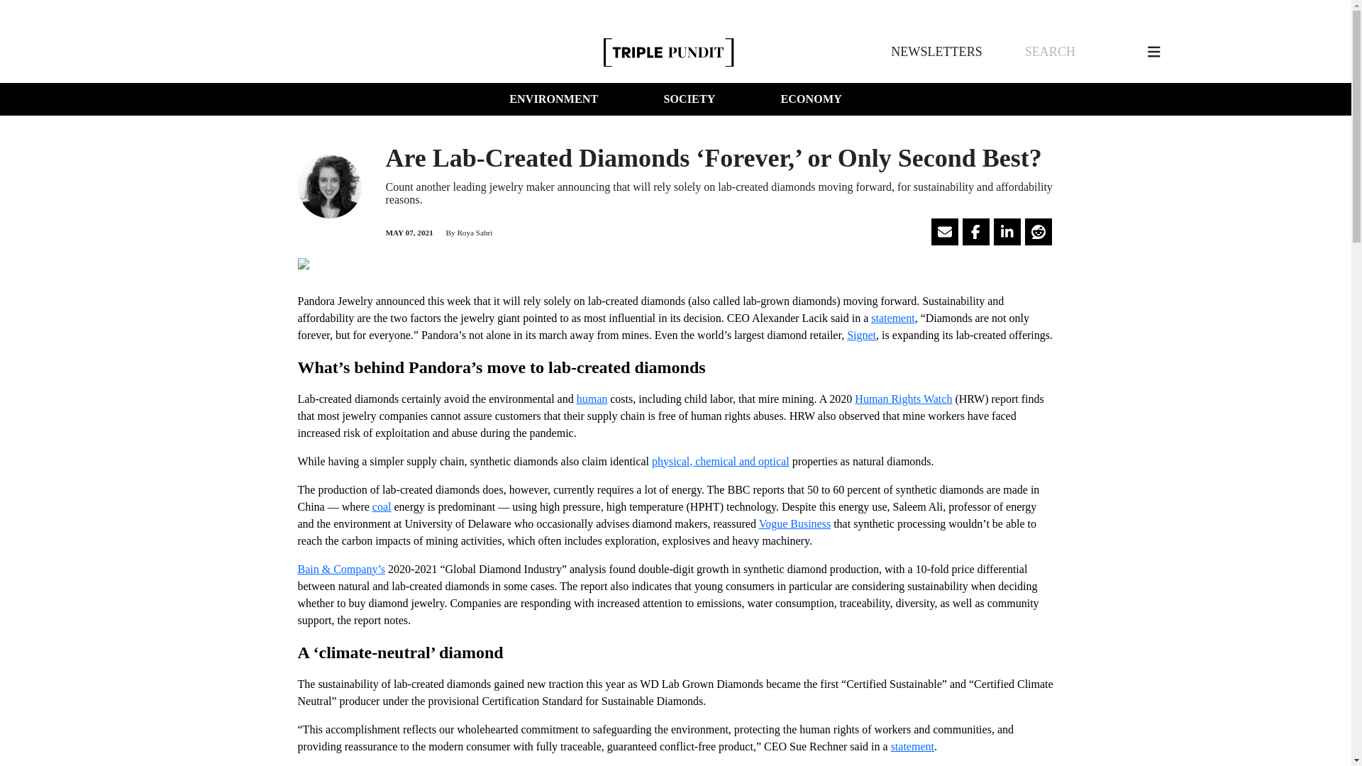  What do you see at coordinates (553, 99) in the screenshot?
I see `ENVIRONMENT` at bounding box center [553, 99].